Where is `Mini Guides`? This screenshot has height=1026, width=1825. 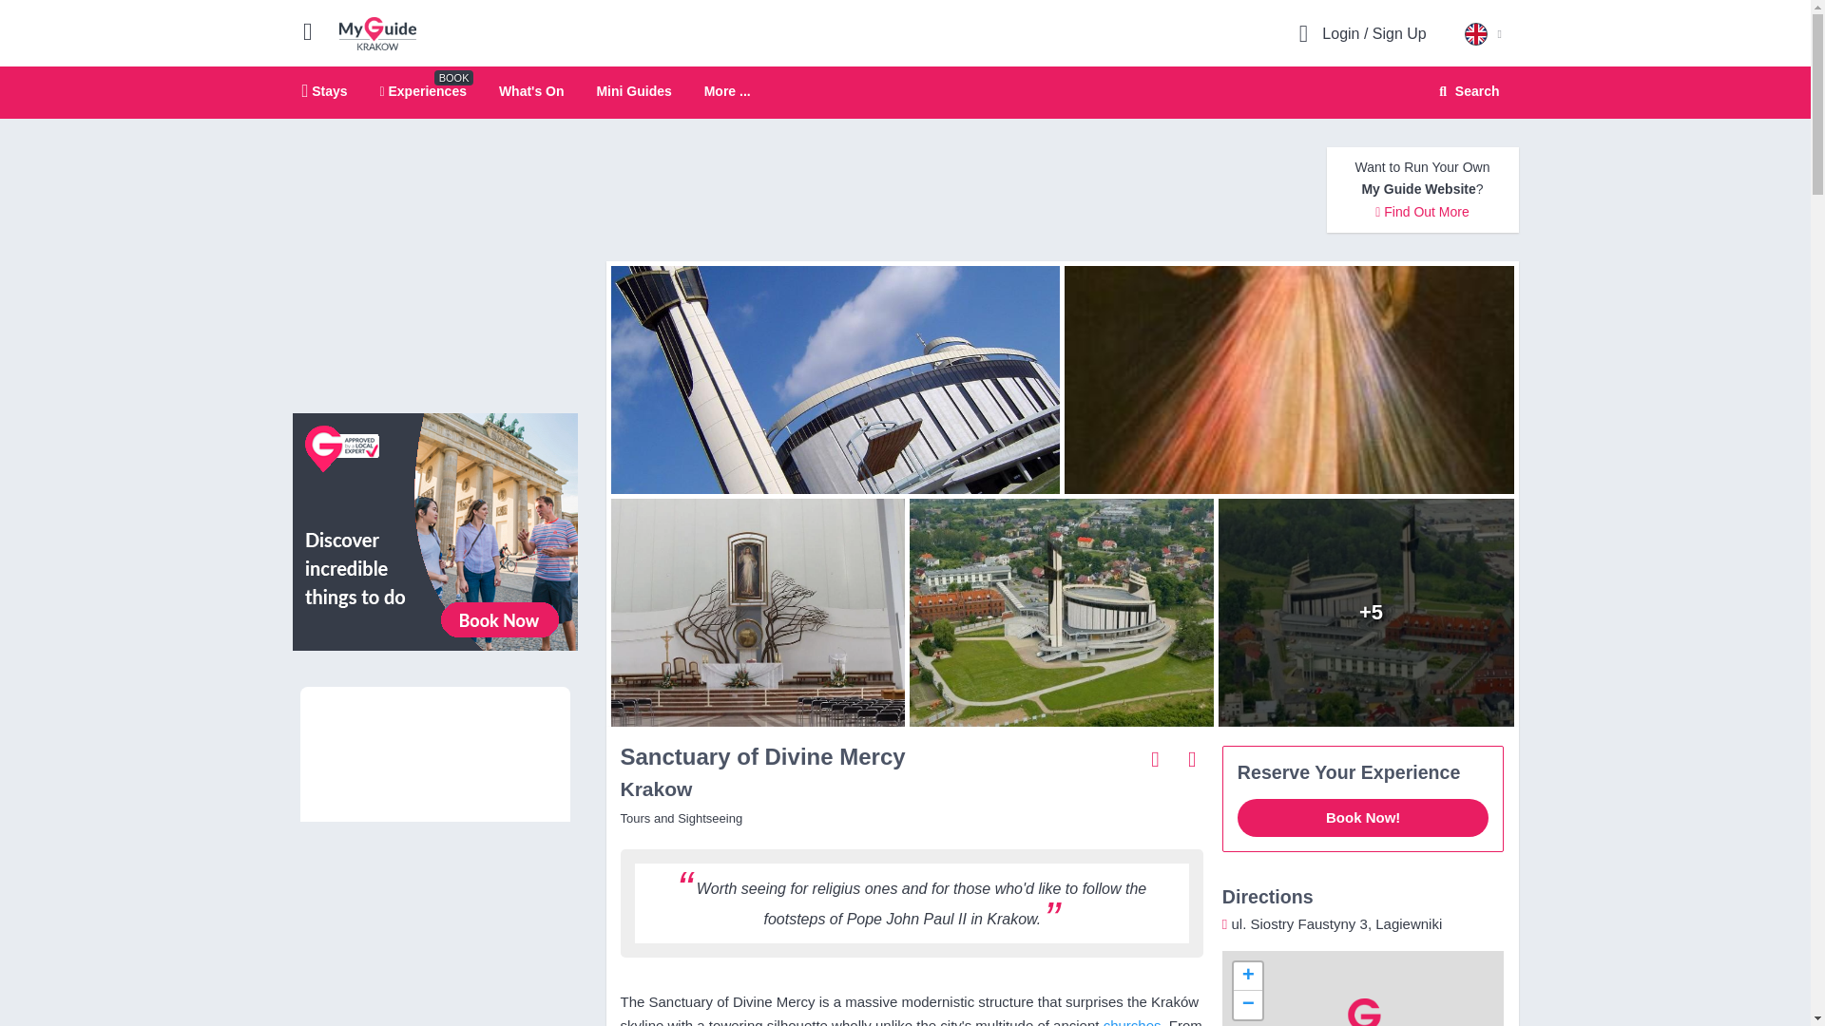
Mini Guides is located at coordinates (530, 90).